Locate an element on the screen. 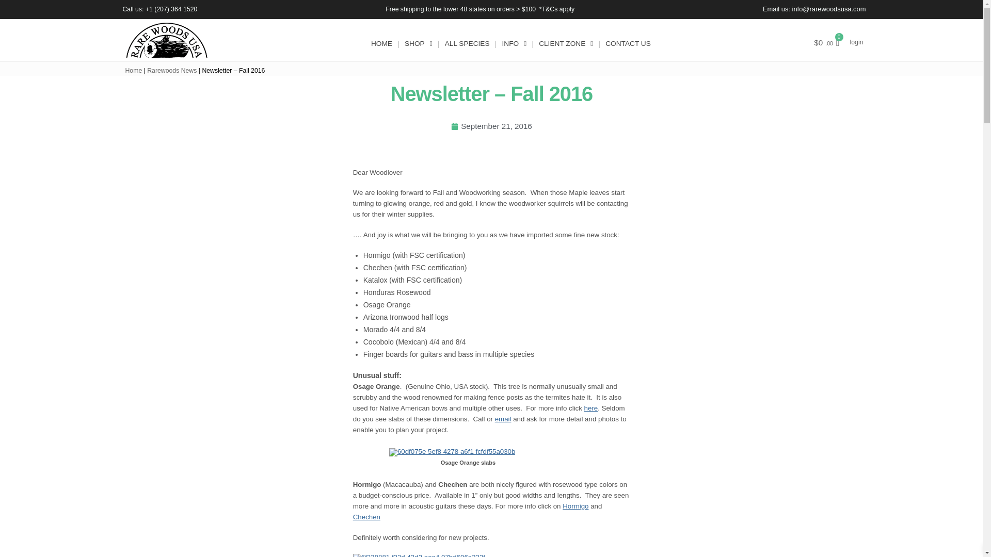 The width and height of the screenshot is (991, 557). Newsletter - Fall 2016 1 is located at coordinates (452, 452).